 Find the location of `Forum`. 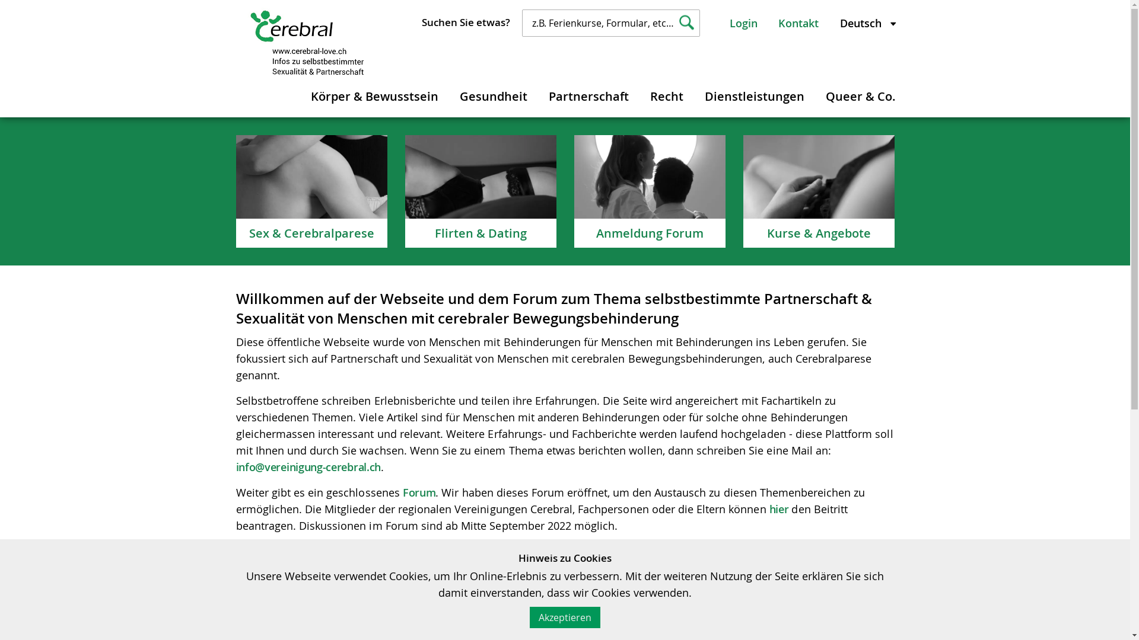

Forum is located at coordinates (419, 492).